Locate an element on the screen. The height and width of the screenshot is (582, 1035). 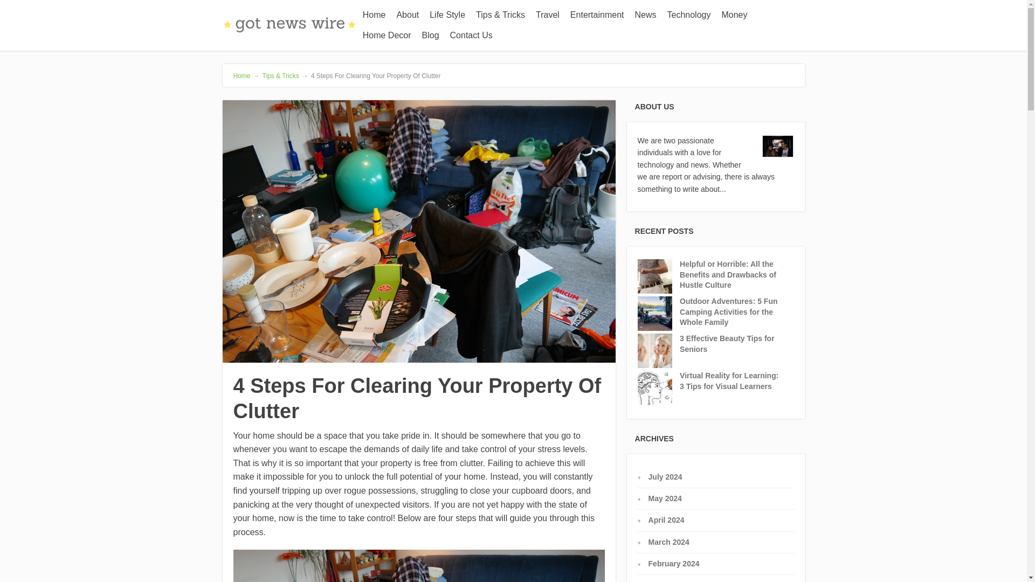
Contact Us is located at coordinates (471, 36).